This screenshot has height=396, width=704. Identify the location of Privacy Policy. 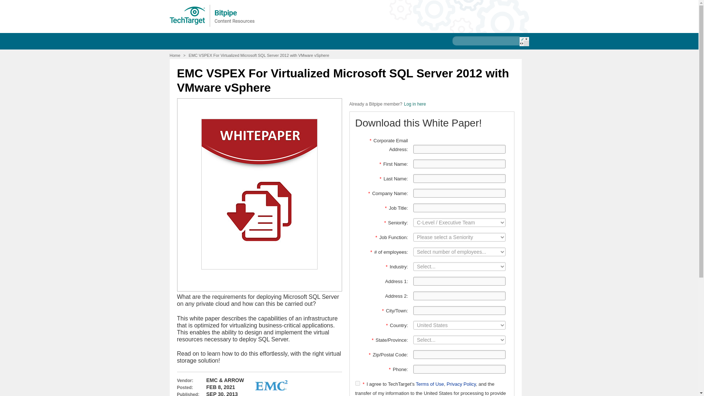
(461, 384).